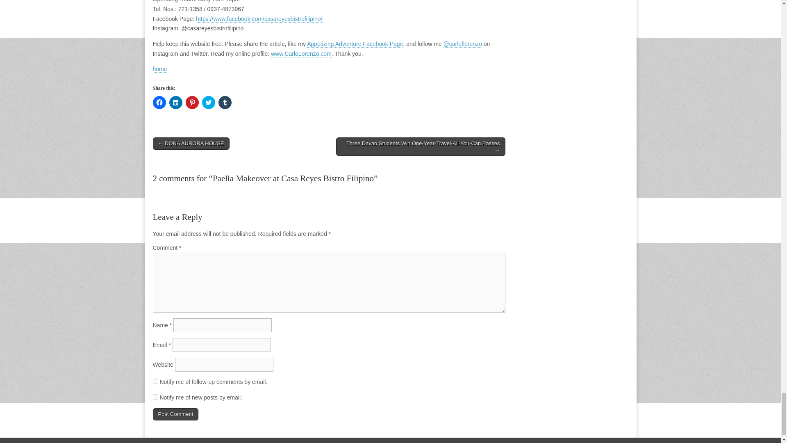 This screenshot has width=787, height=443. What do you see at coordinates (225, 103) in the screenshot?
I see `Click to share on Tumblr` at bounding box center [225, 103].